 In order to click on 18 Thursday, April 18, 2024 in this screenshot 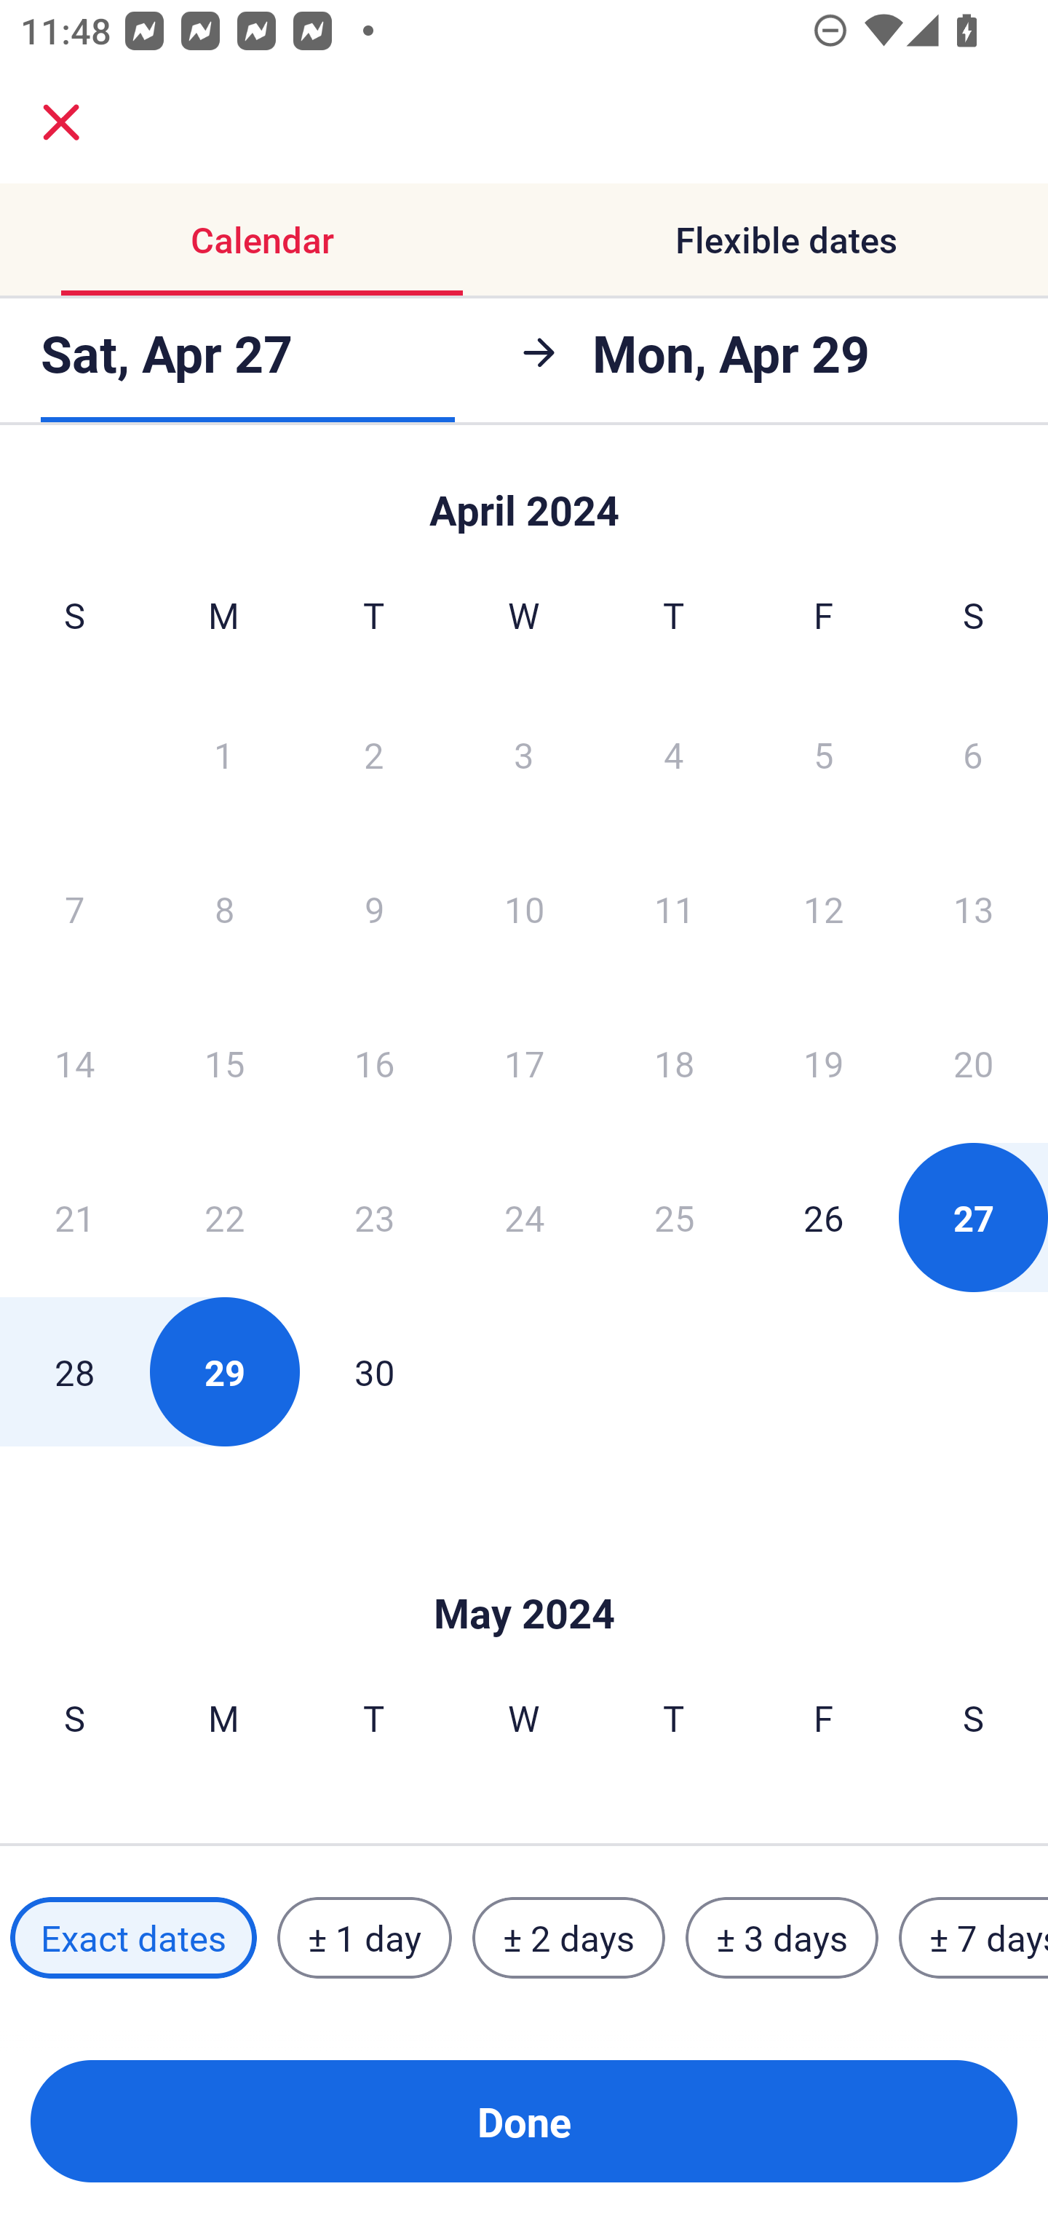, I will do `click(674, 1063)`.